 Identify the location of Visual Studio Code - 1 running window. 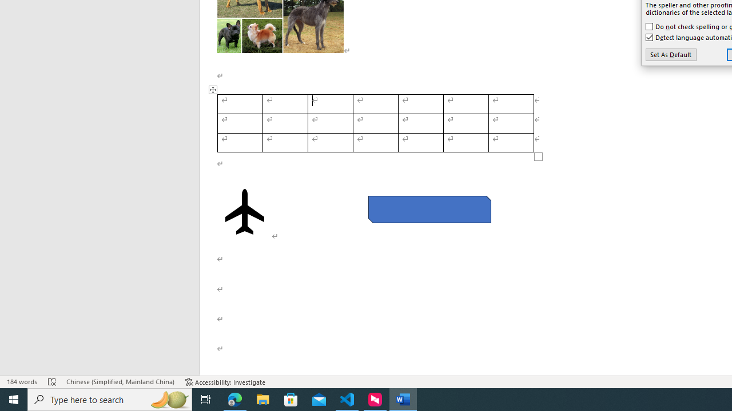
(347, 400).